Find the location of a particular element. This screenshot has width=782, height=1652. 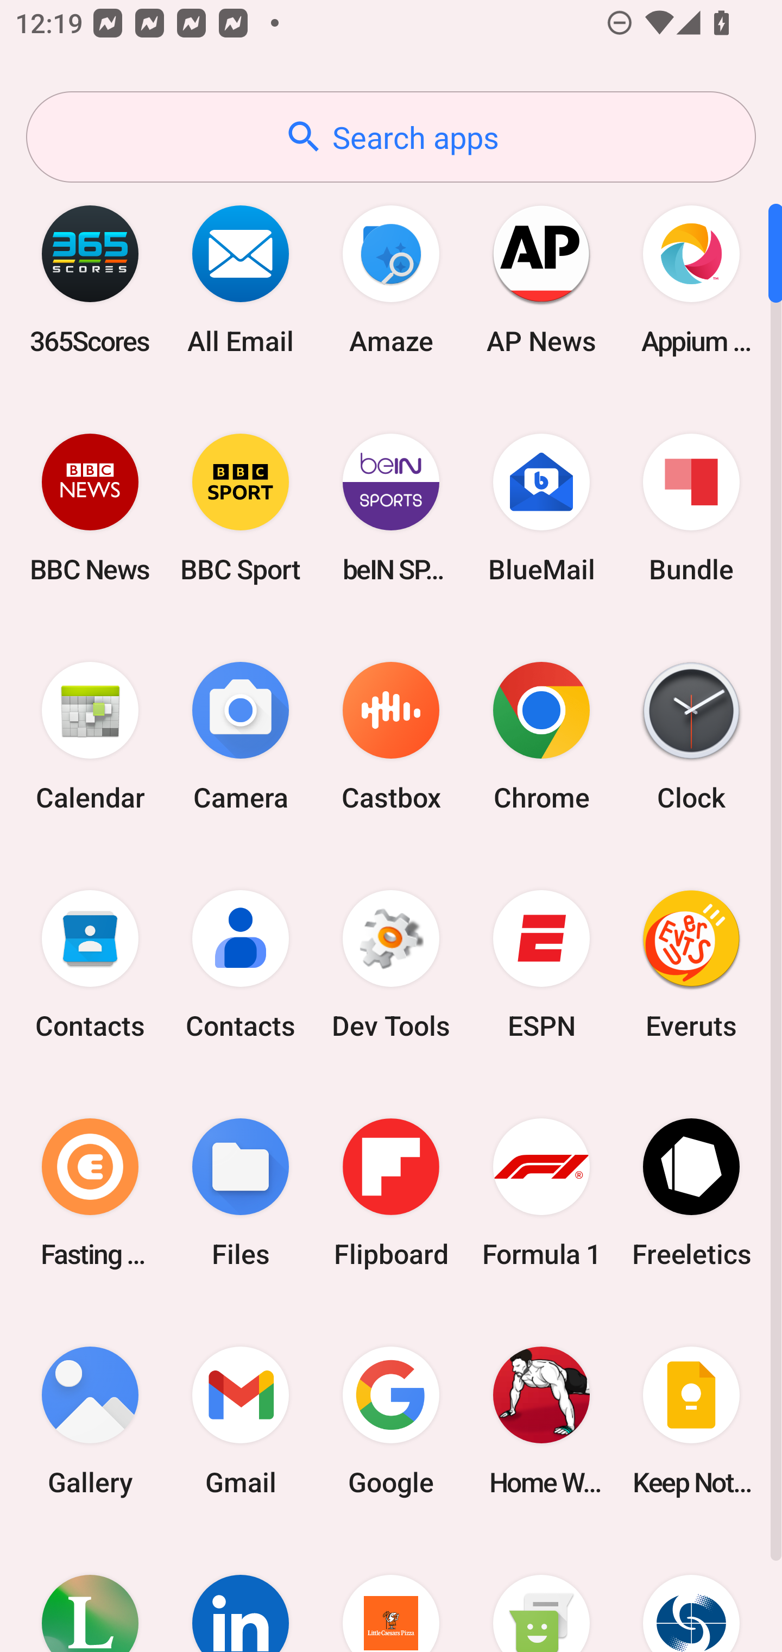

Calendar is located at coordinates (90, 737).